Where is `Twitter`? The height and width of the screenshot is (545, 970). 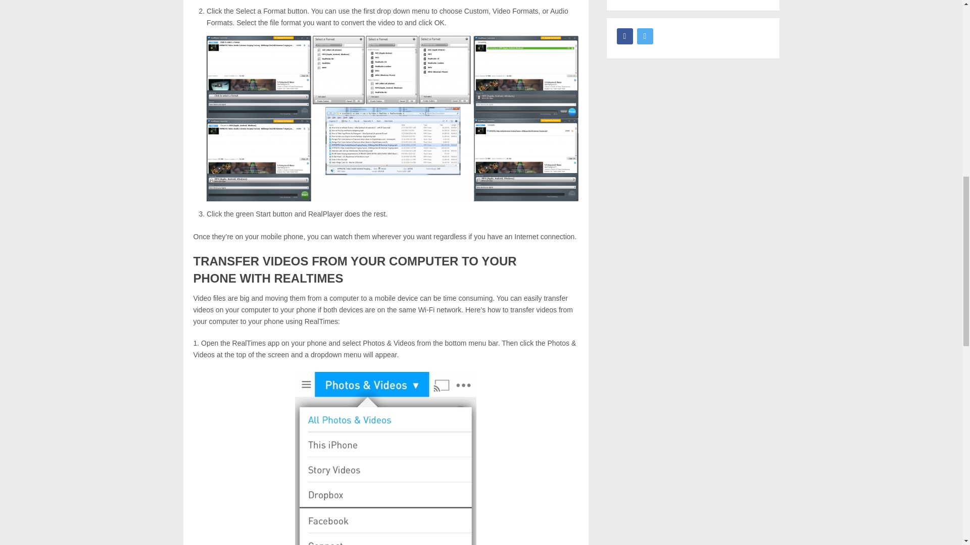
Twitter is located at coordinates (645, 36).